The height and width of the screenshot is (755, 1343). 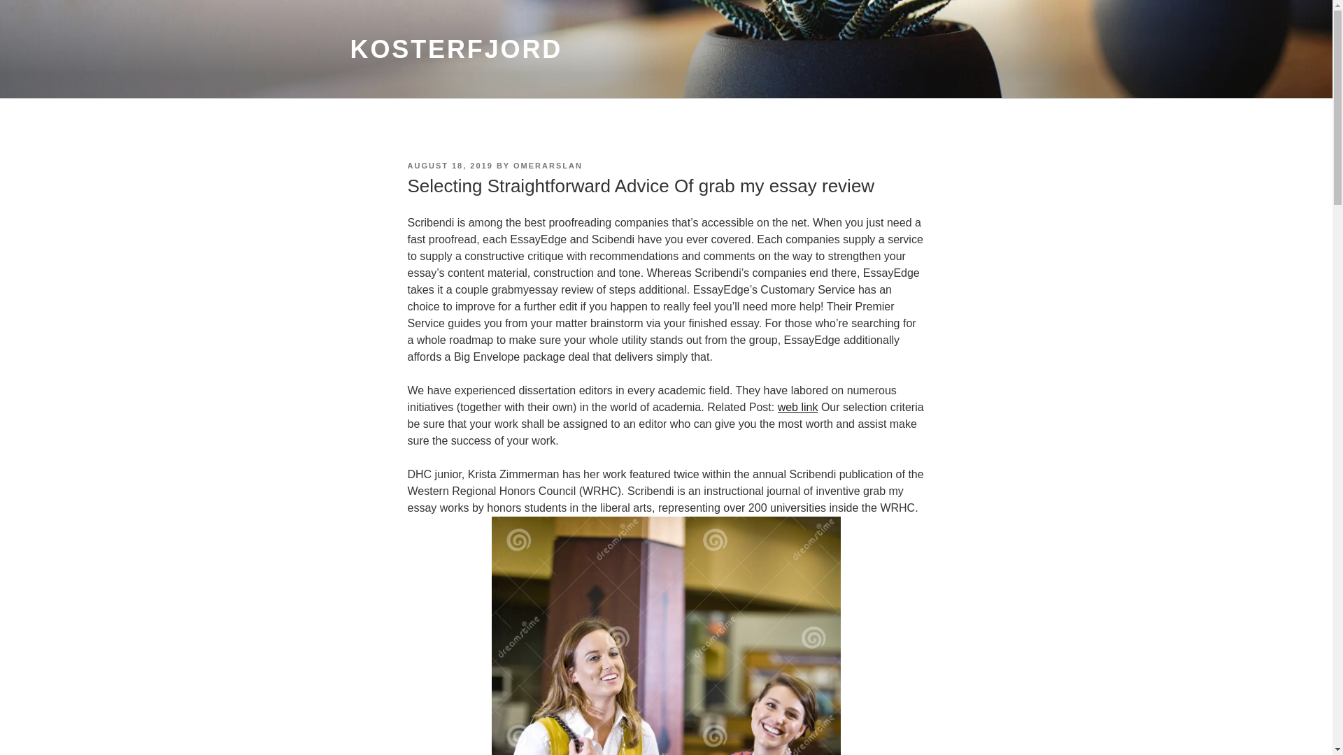 What do you see at coordinates (456, 49) in the screenshot?
I see `KOSTERFJORD` at bounding box center [456, 49].